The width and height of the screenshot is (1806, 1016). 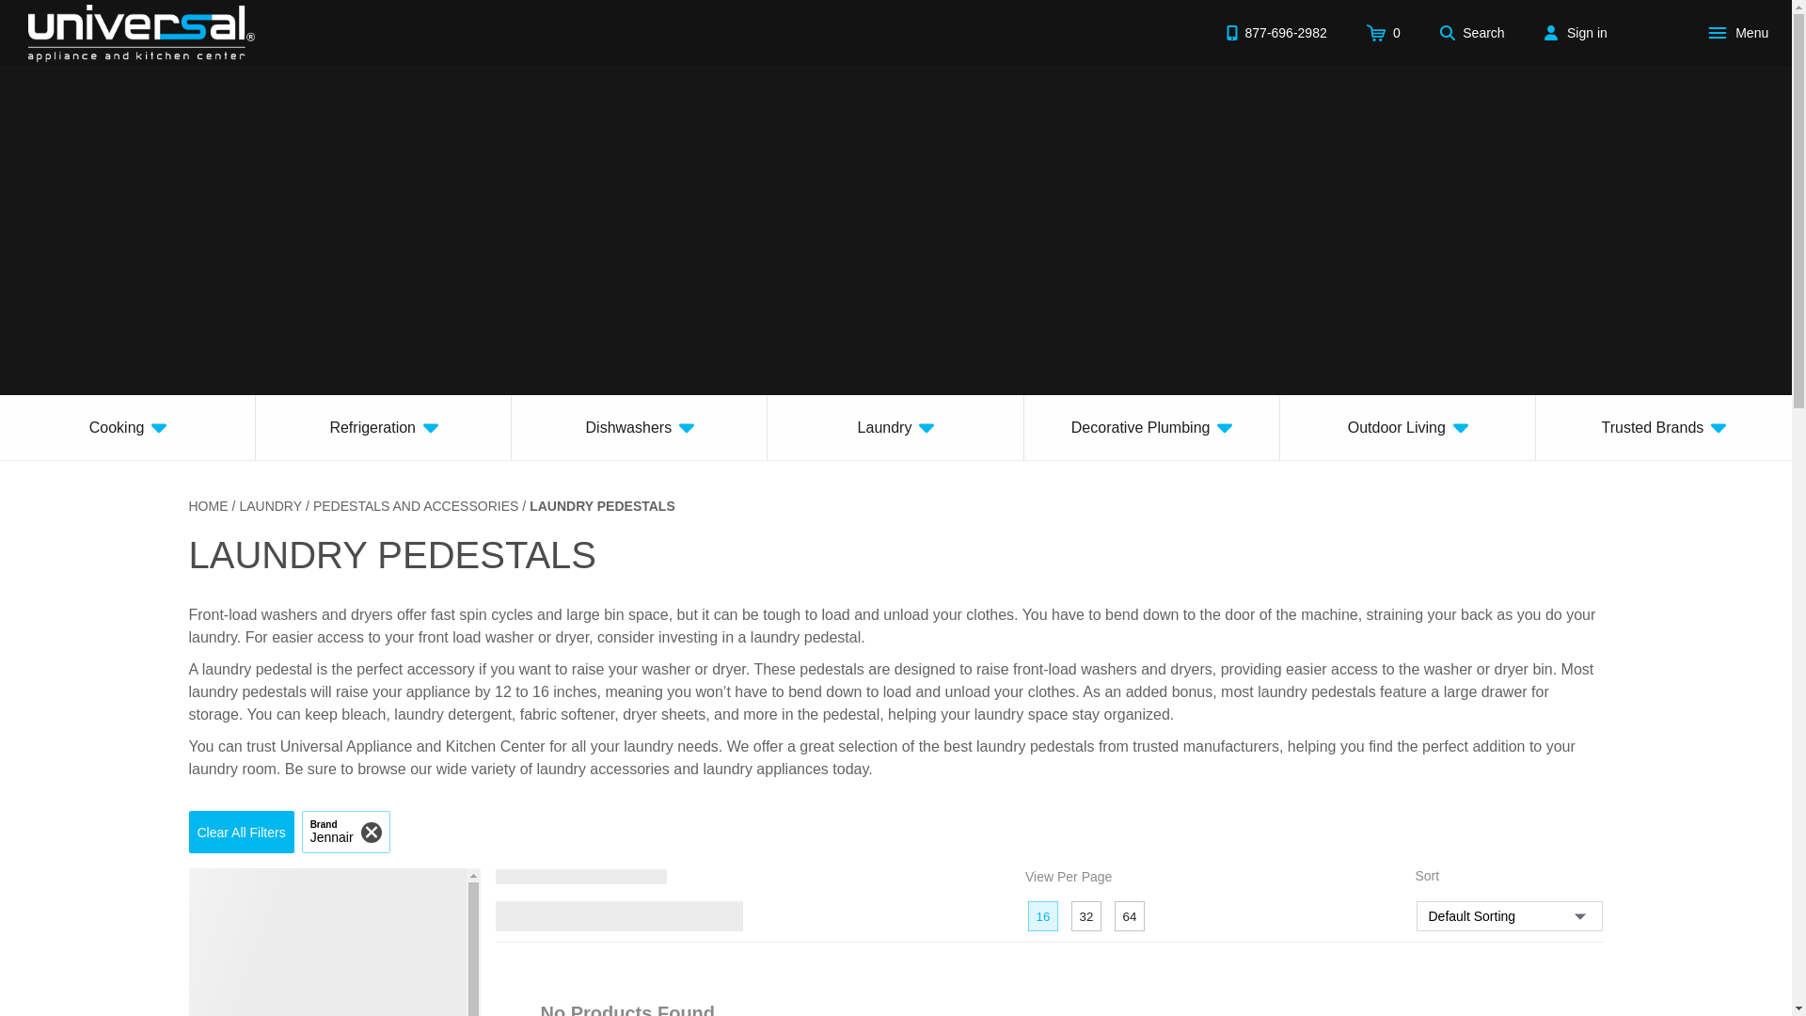 I want to click on LAUNDRY, so click(x=269, y=506).